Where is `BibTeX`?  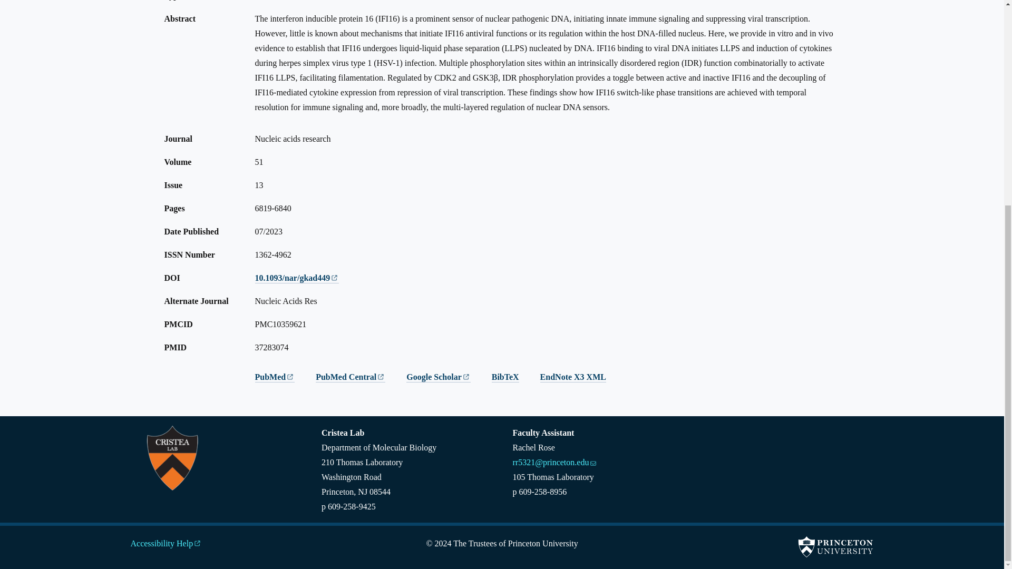 BibTeX is located at coordinates (505, 377).